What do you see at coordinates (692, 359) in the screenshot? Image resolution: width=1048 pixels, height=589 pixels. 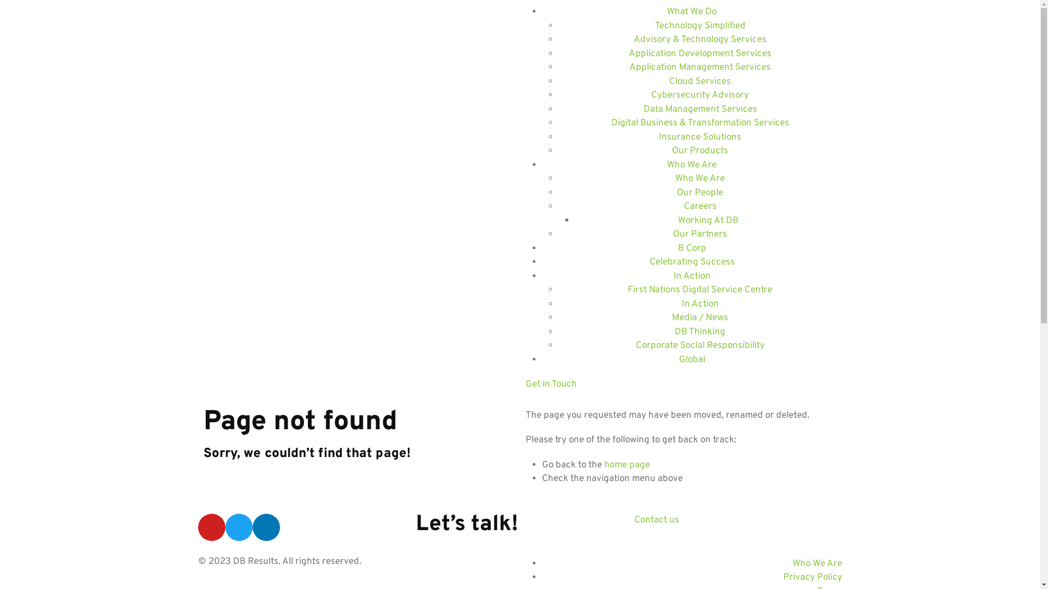 I see `Global` at bounding box center [692, 359].